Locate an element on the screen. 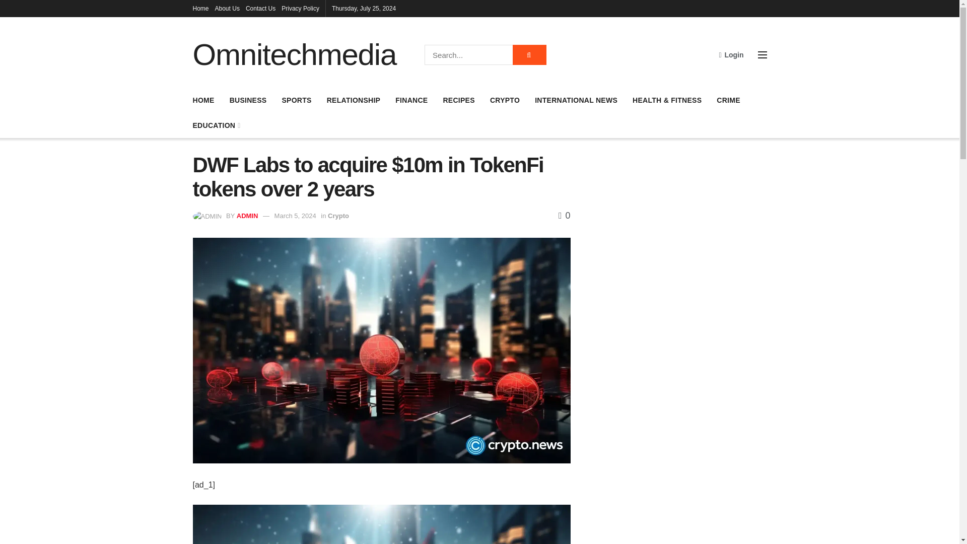  HOME is located at coordinates (203, 100).